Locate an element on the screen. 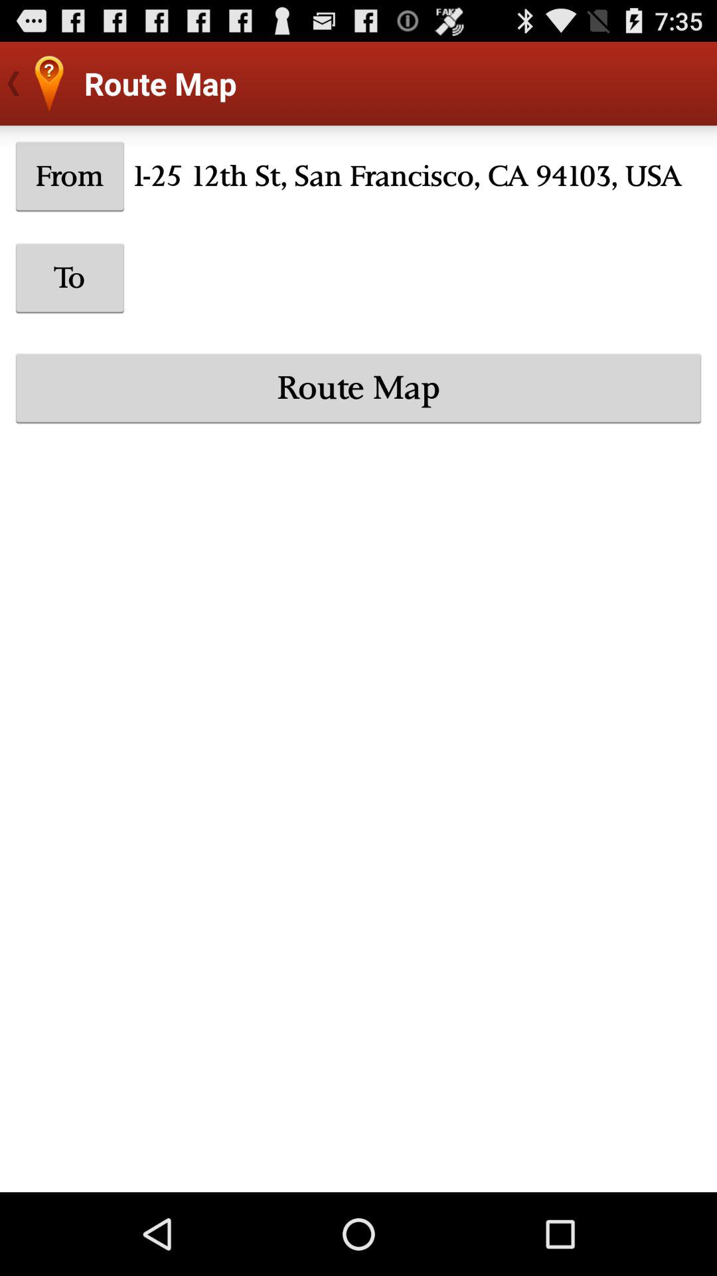 The height and width of the screenshot is (1276, 717). launch to icon is located at coordinates (70, 278).